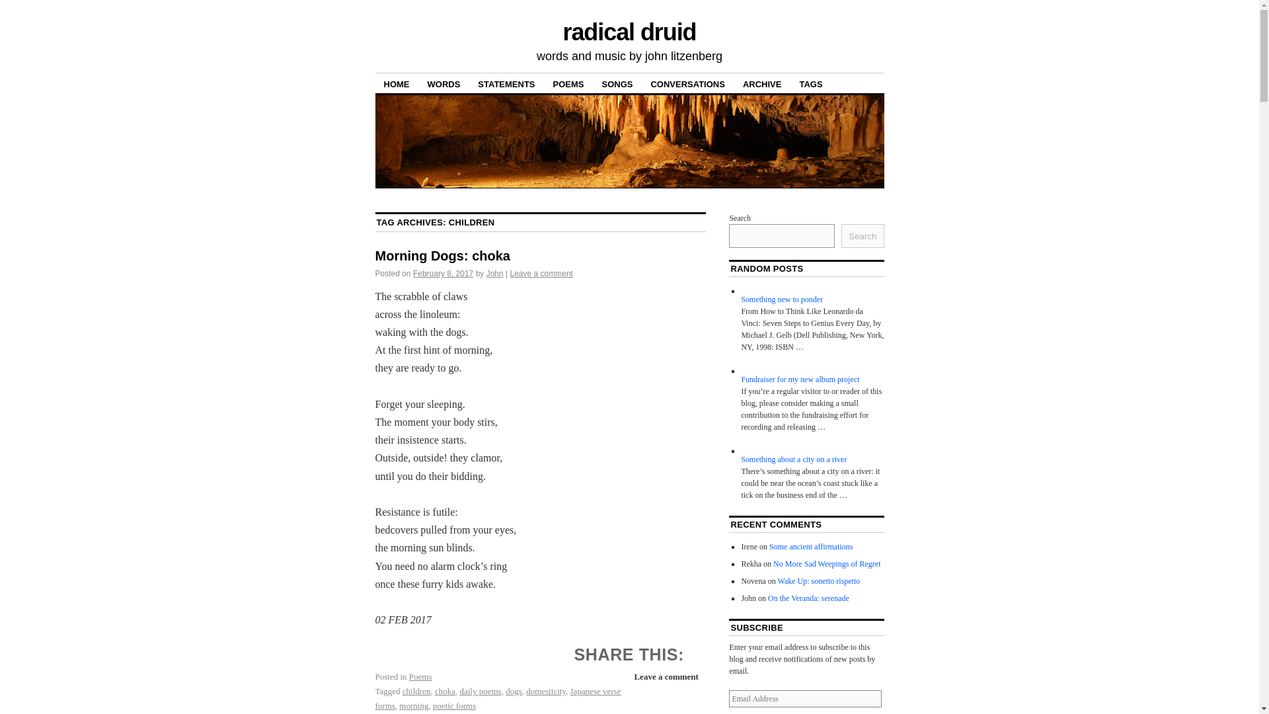 The height and width of the screenshot is (714, 1269). What do you see at coordinates (494, 274) in the screenshot?
I see `View all posts by John` at bounding box center [494, 274].